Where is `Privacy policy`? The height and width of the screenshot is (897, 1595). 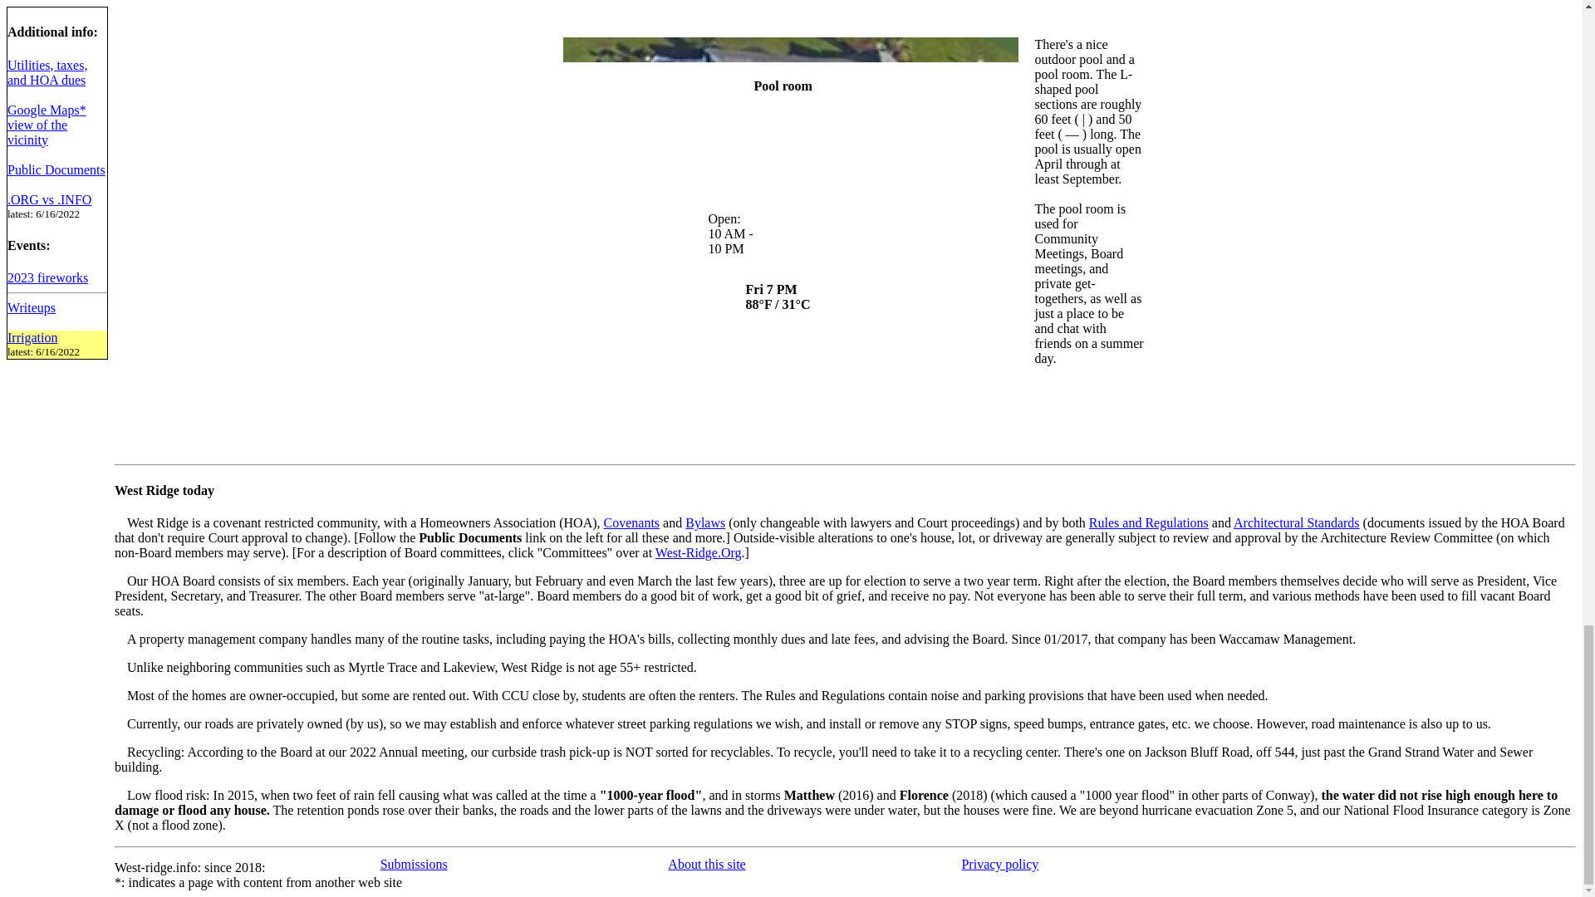 Privacy policy is located at coordinates (999, 864).